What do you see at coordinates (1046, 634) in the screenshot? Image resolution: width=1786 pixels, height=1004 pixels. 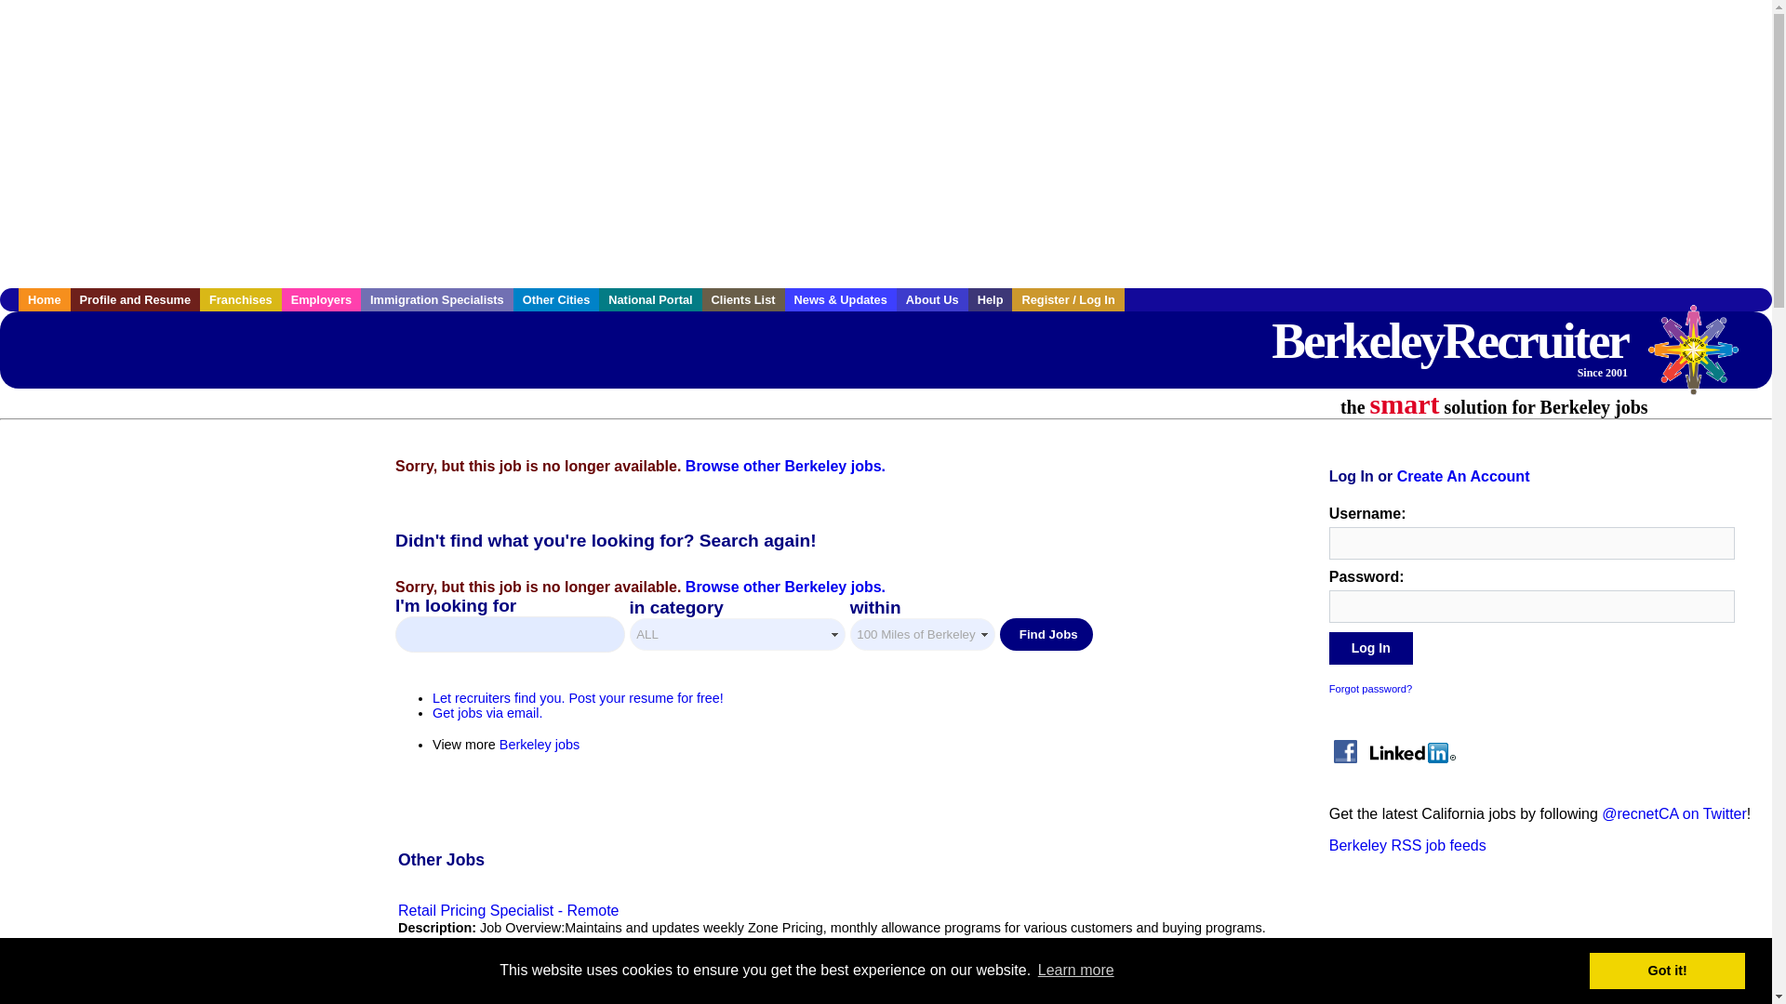 I see `Find Jobs` at bounding box center [1046, 634].